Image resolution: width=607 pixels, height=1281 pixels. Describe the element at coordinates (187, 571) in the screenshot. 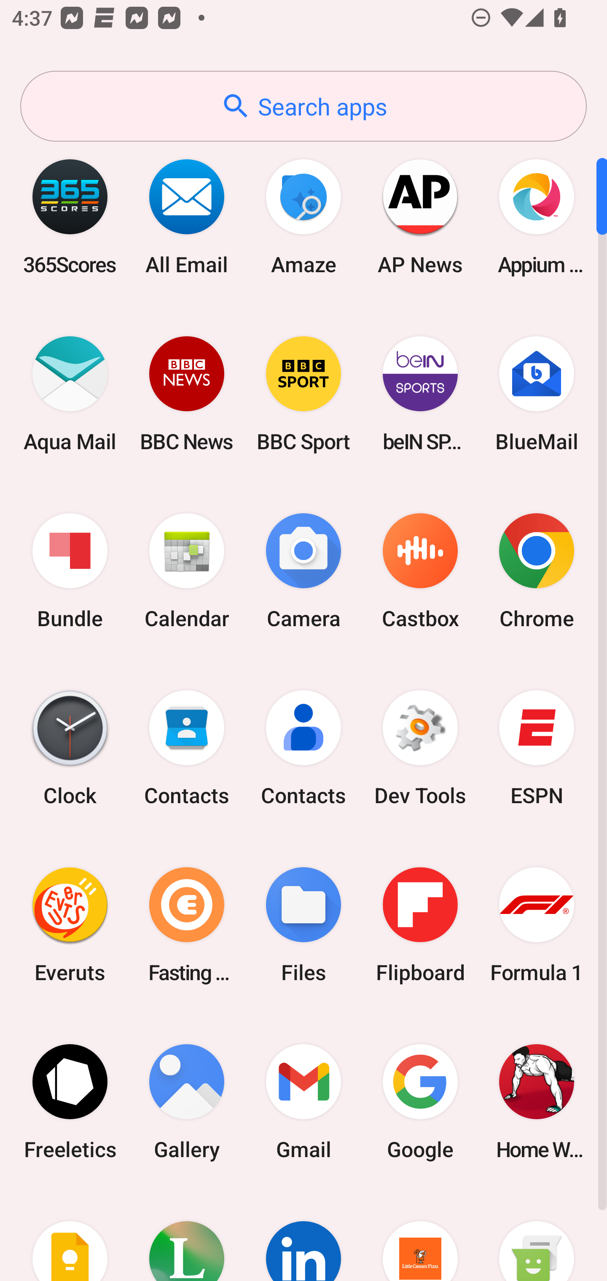

I see `Calendar` at that location.